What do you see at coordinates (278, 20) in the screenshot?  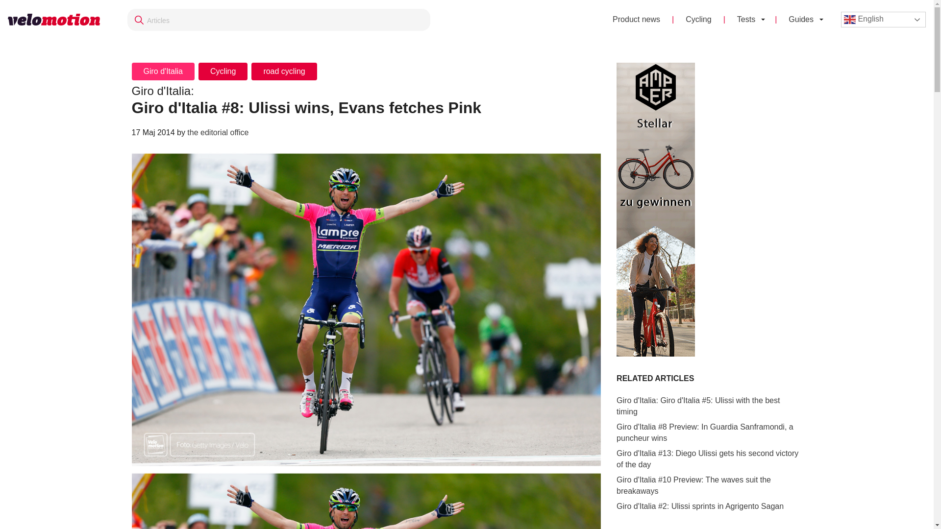 I see `Suche starten` at bounding box center [278, 20].